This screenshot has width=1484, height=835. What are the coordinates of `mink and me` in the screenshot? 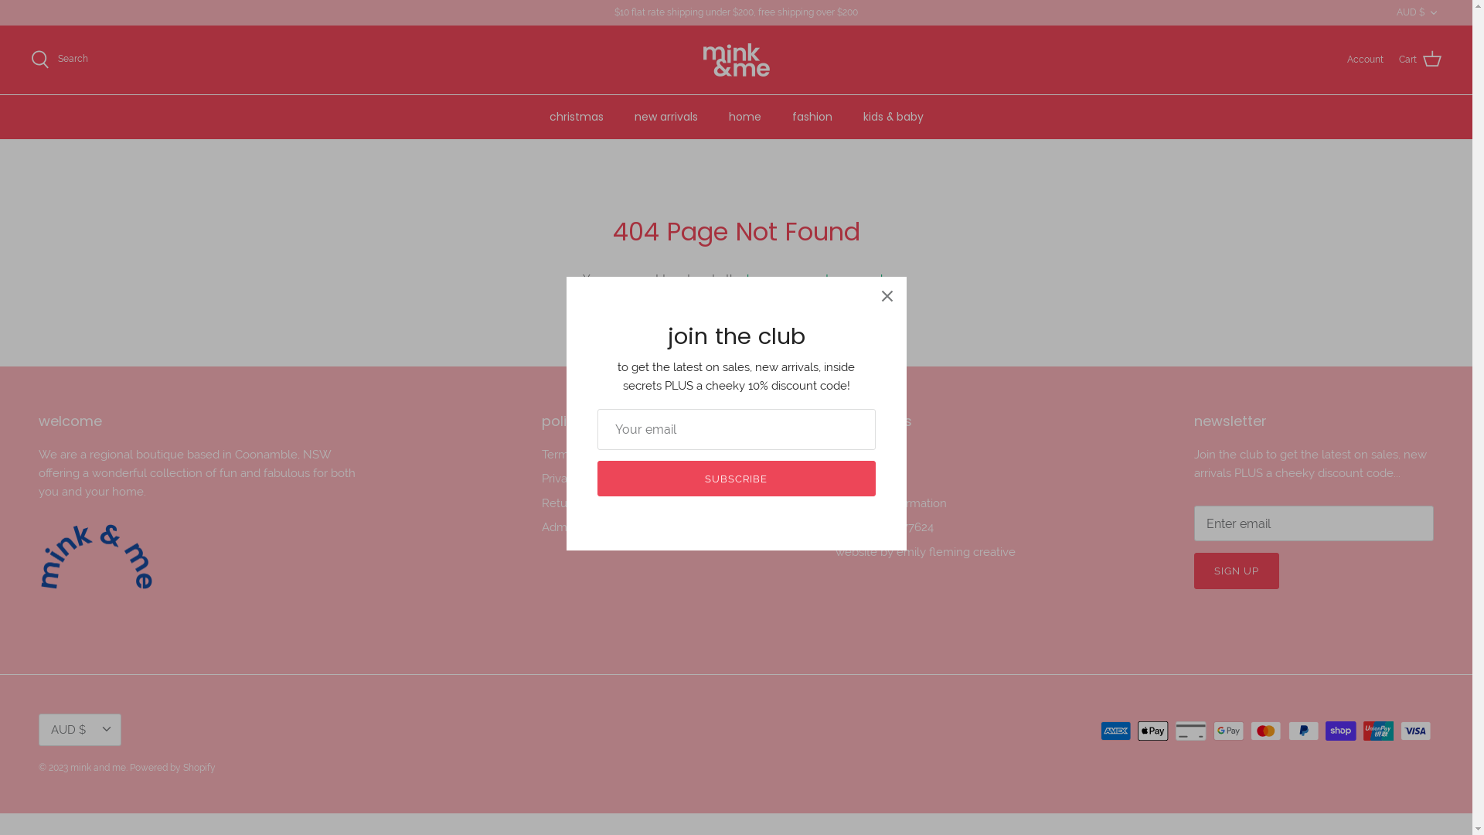 It's located at (98, 768).